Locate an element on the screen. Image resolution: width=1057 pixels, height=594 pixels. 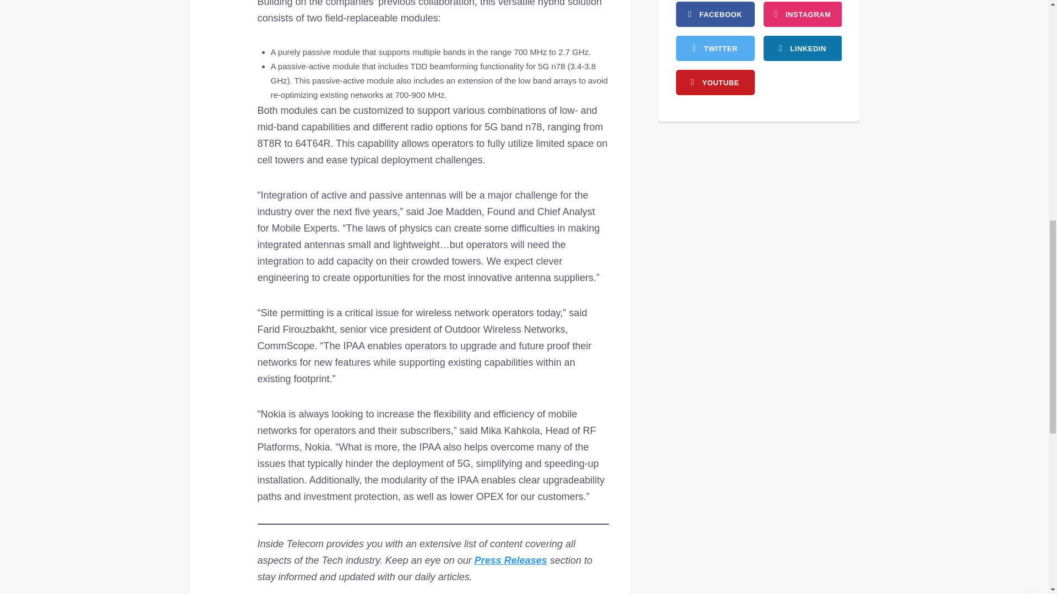
youtube is located at coordinates (715, 82).